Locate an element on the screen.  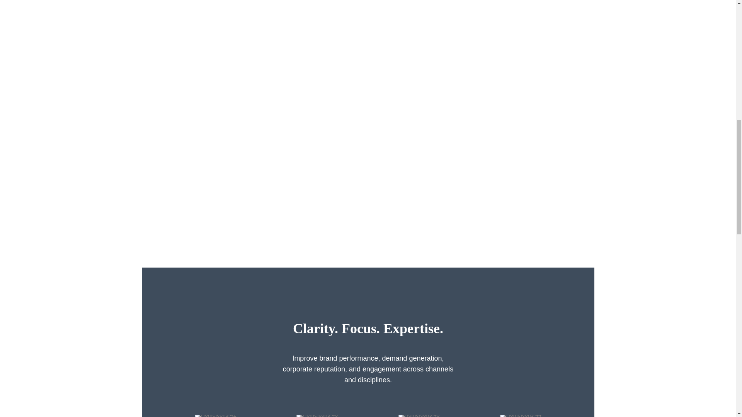
HomeIcons-43 is located at coordinates (419, 415).